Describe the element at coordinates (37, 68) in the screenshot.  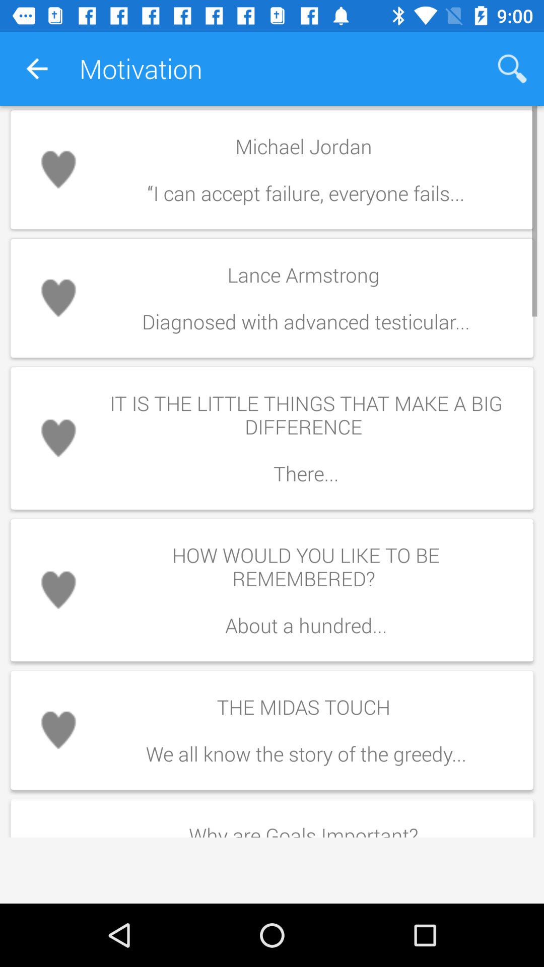
I see `open app to the left of the motivation icon` at that location.